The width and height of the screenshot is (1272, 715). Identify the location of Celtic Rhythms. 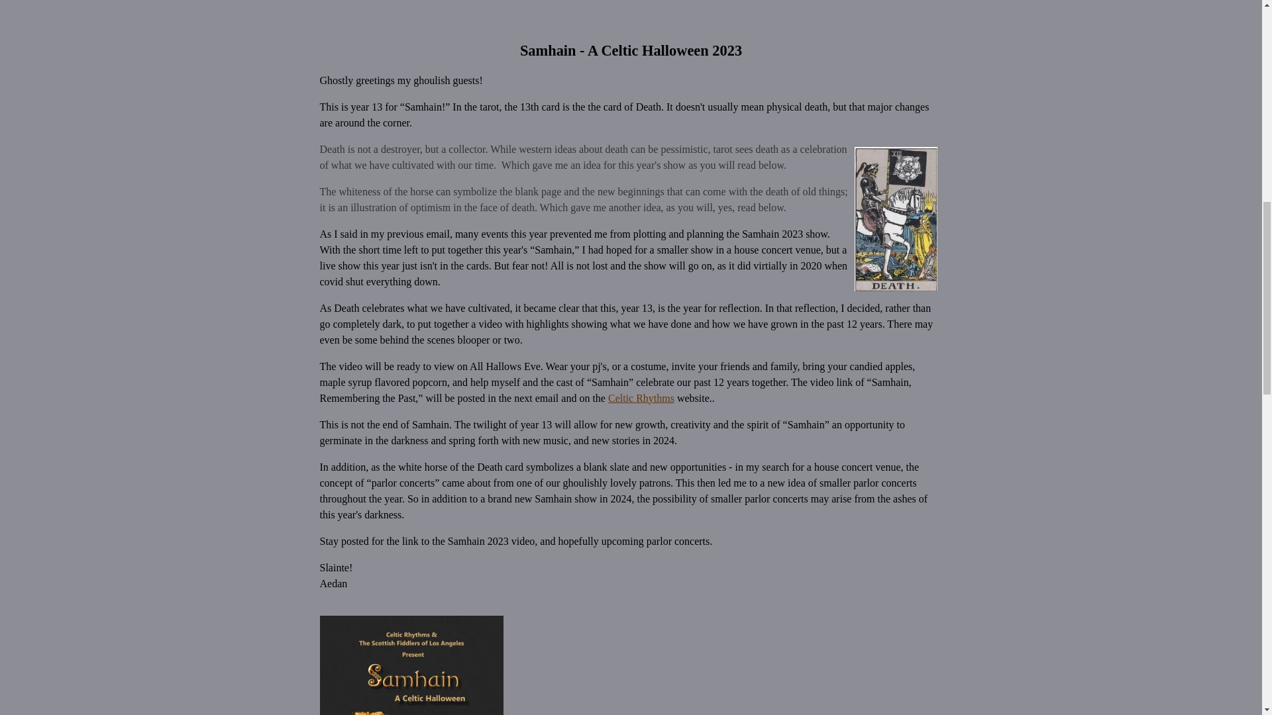
(641, 398).